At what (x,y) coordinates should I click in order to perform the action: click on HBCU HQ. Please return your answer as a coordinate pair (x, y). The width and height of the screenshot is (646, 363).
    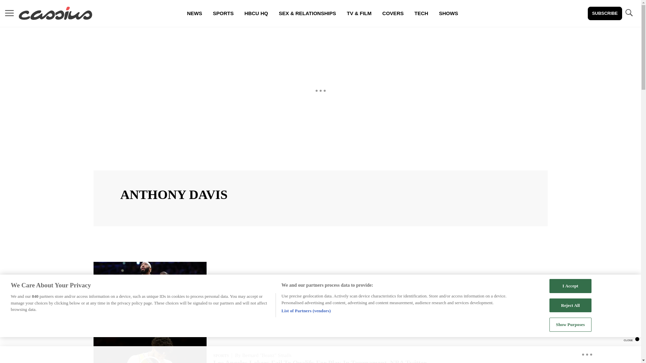
    Looking at the image, I should click on (256, 13).